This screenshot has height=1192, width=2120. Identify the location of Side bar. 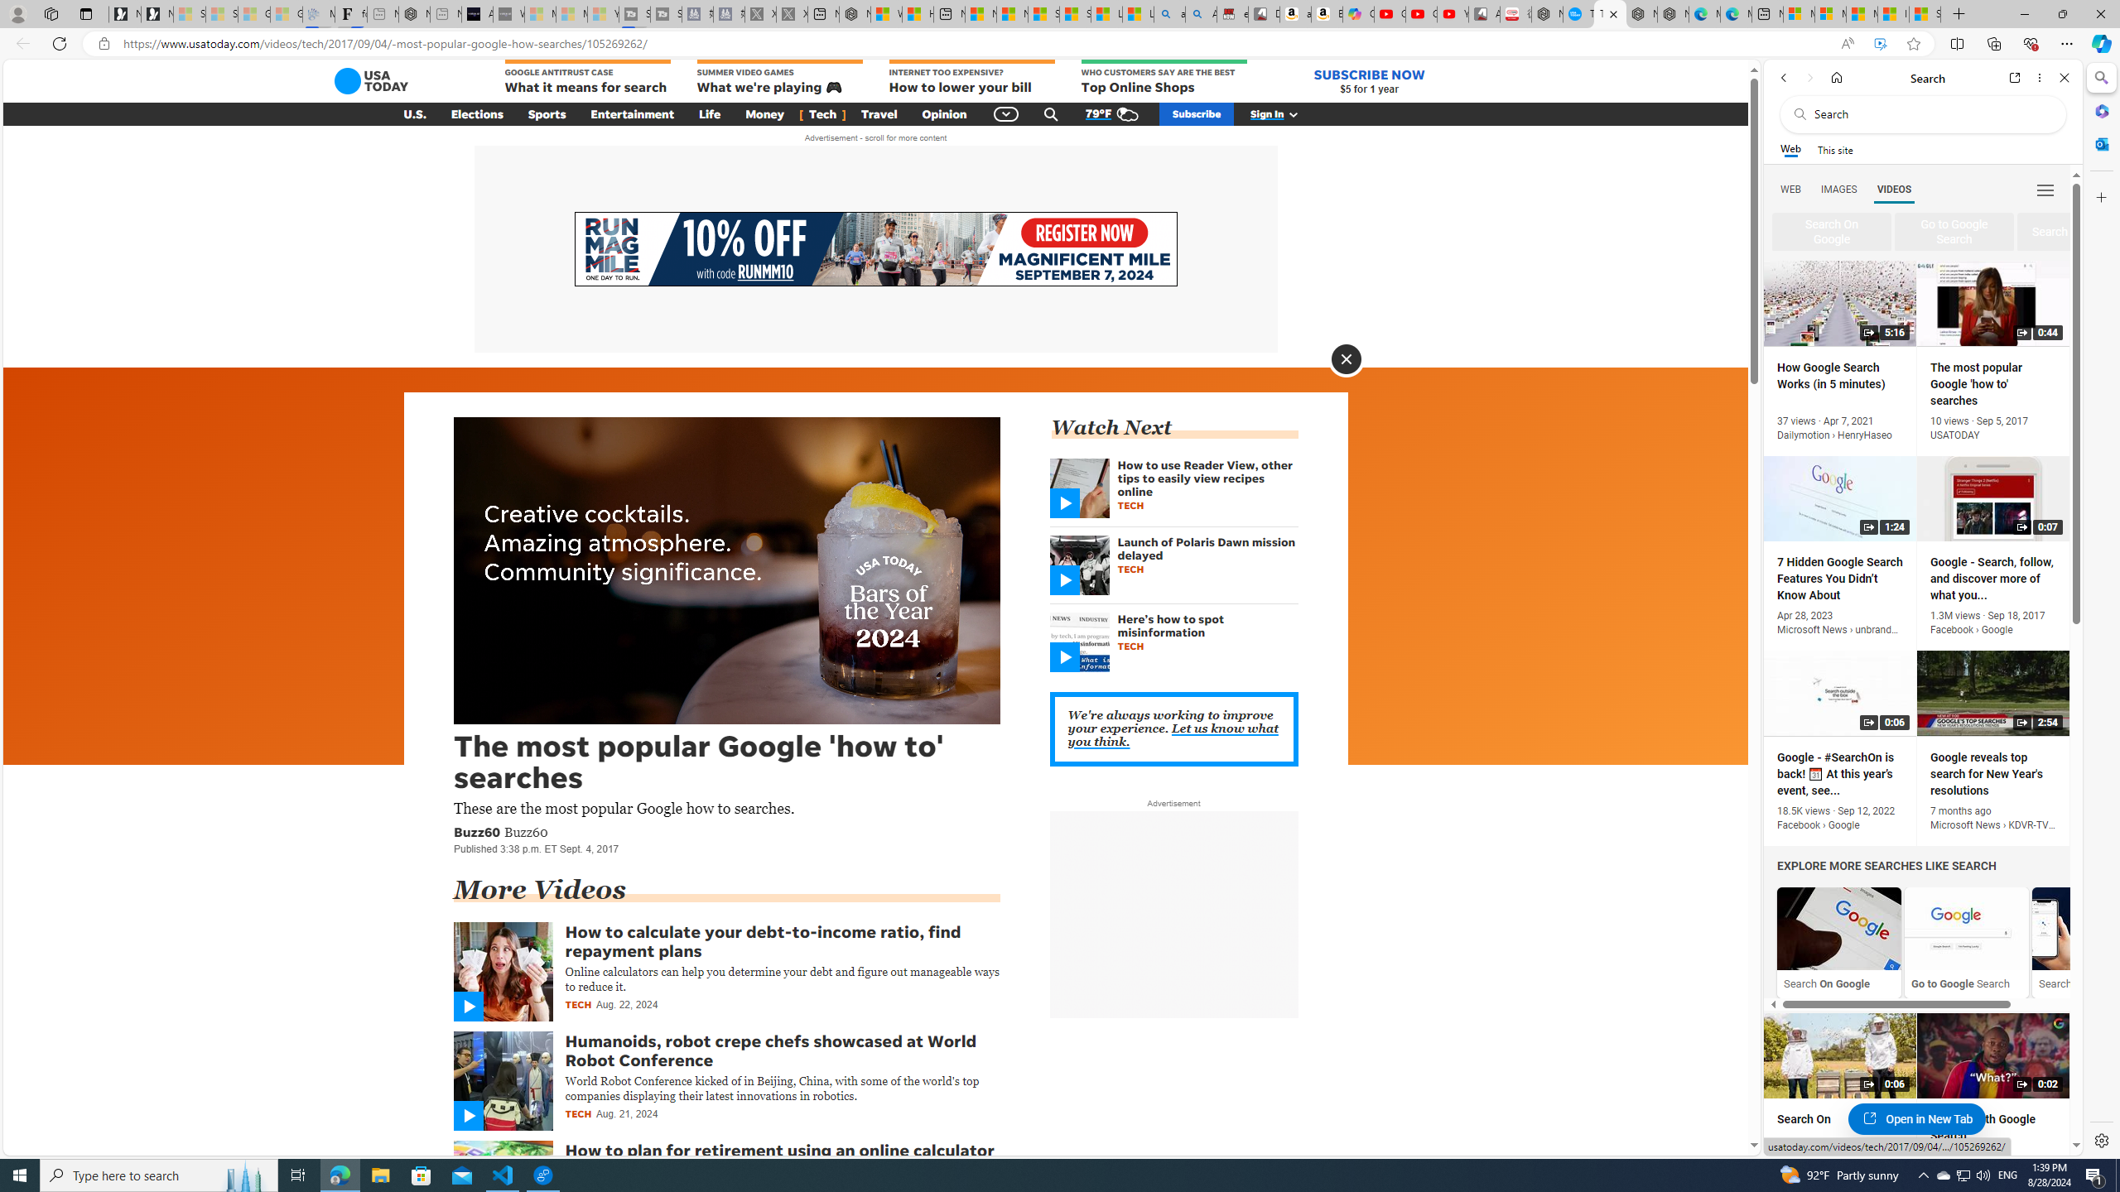
(2102, 609).